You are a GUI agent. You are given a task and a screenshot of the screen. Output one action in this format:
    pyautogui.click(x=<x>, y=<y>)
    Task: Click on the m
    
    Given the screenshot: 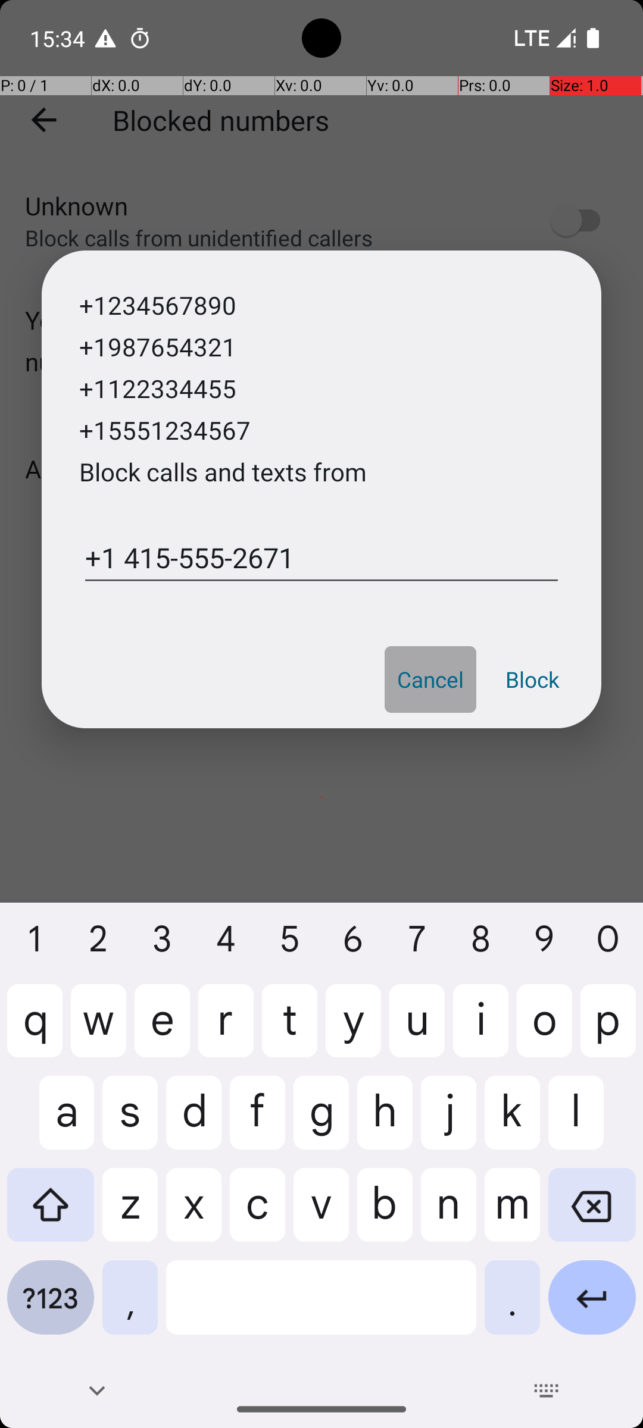 What is the action you would take?
    pyautogui.click(x=512, y=1214)
    